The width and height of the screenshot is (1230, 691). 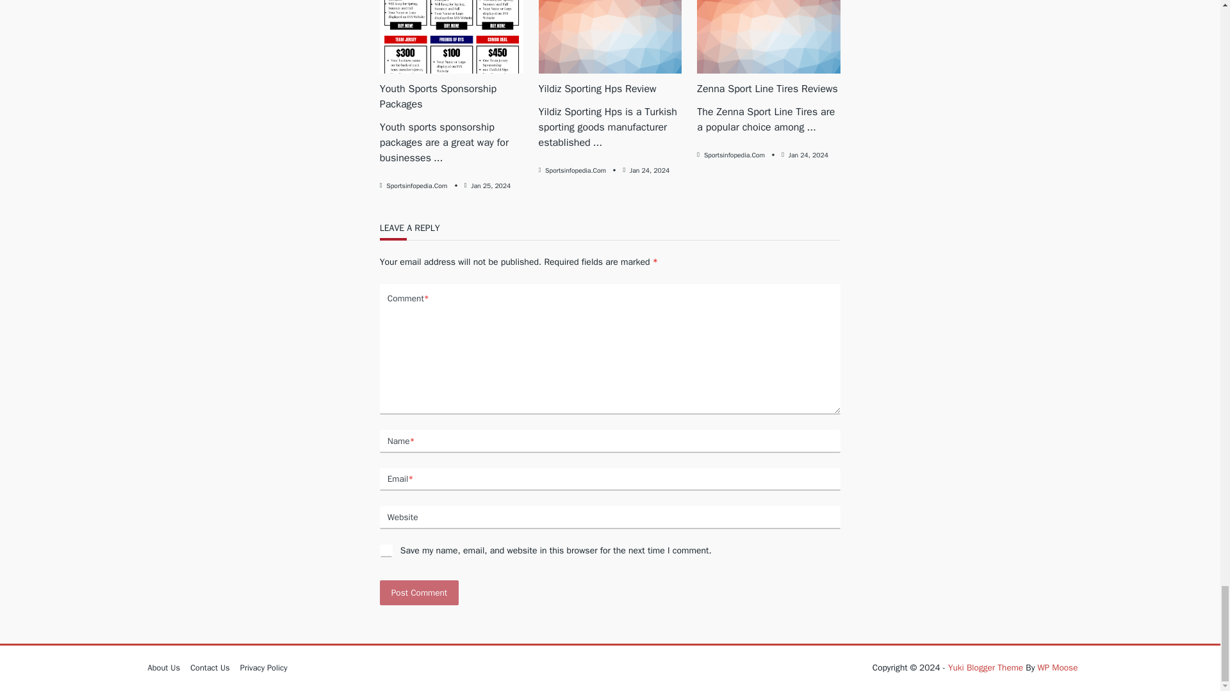 I want to click on Zenna Sport Line Tires Reviews, so click(x=767, y=88).